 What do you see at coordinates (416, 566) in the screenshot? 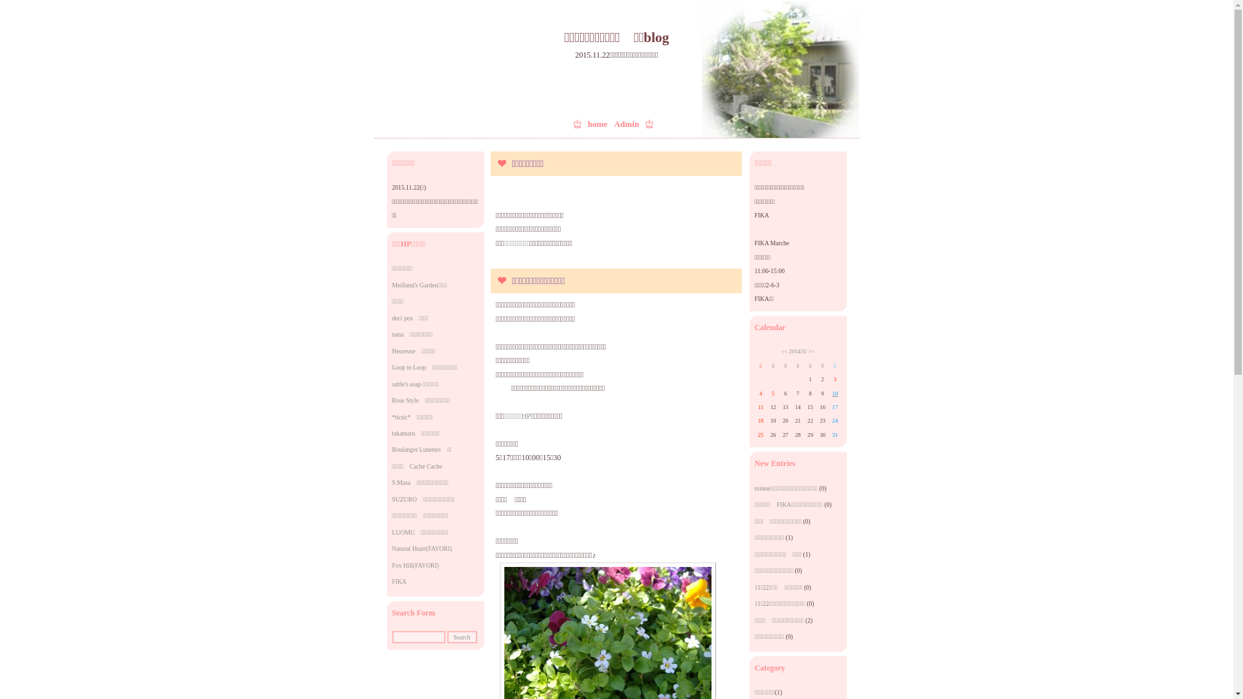
I see `Fox Hill(FAVORI)` at bounding box center [416, 566].